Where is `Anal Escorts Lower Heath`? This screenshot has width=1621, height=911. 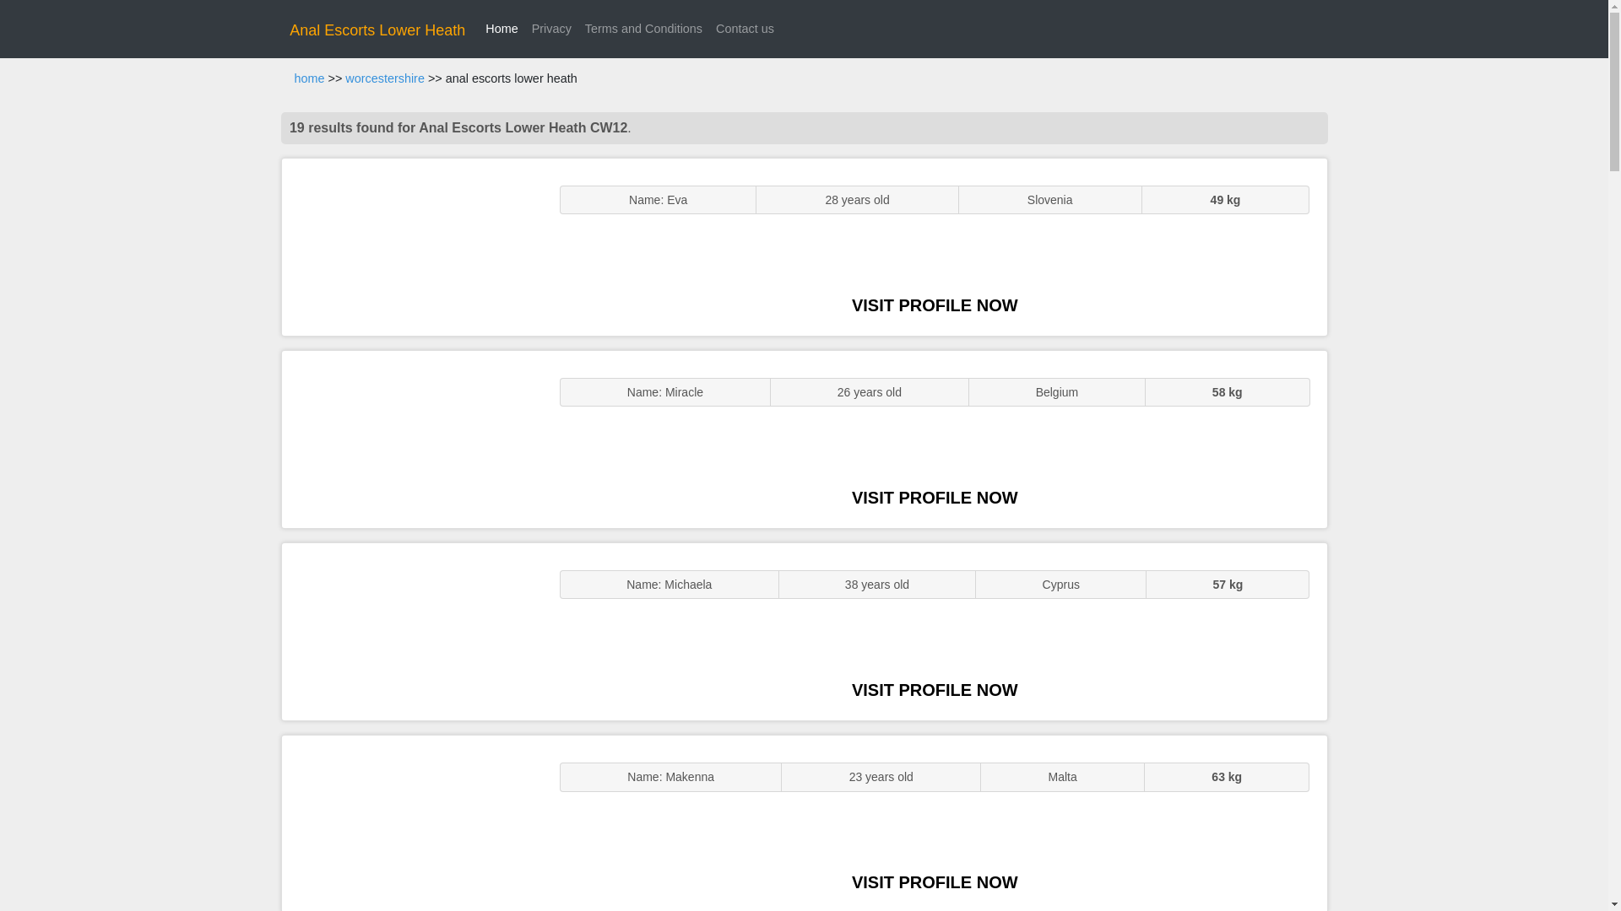 Anal Escorts Lower Heath is located at coordinates (377, 30).